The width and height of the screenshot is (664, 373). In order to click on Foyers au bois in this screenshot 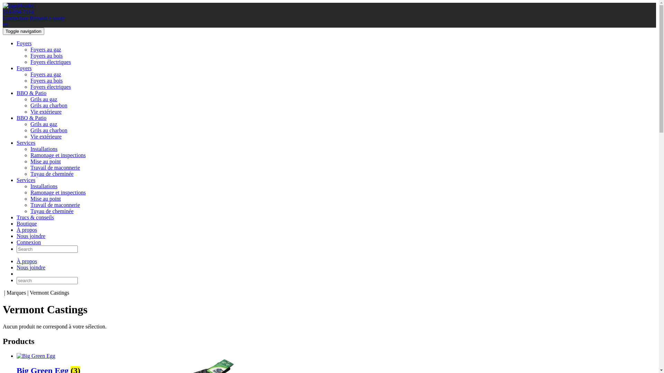, I will do `click(46, 81)`.